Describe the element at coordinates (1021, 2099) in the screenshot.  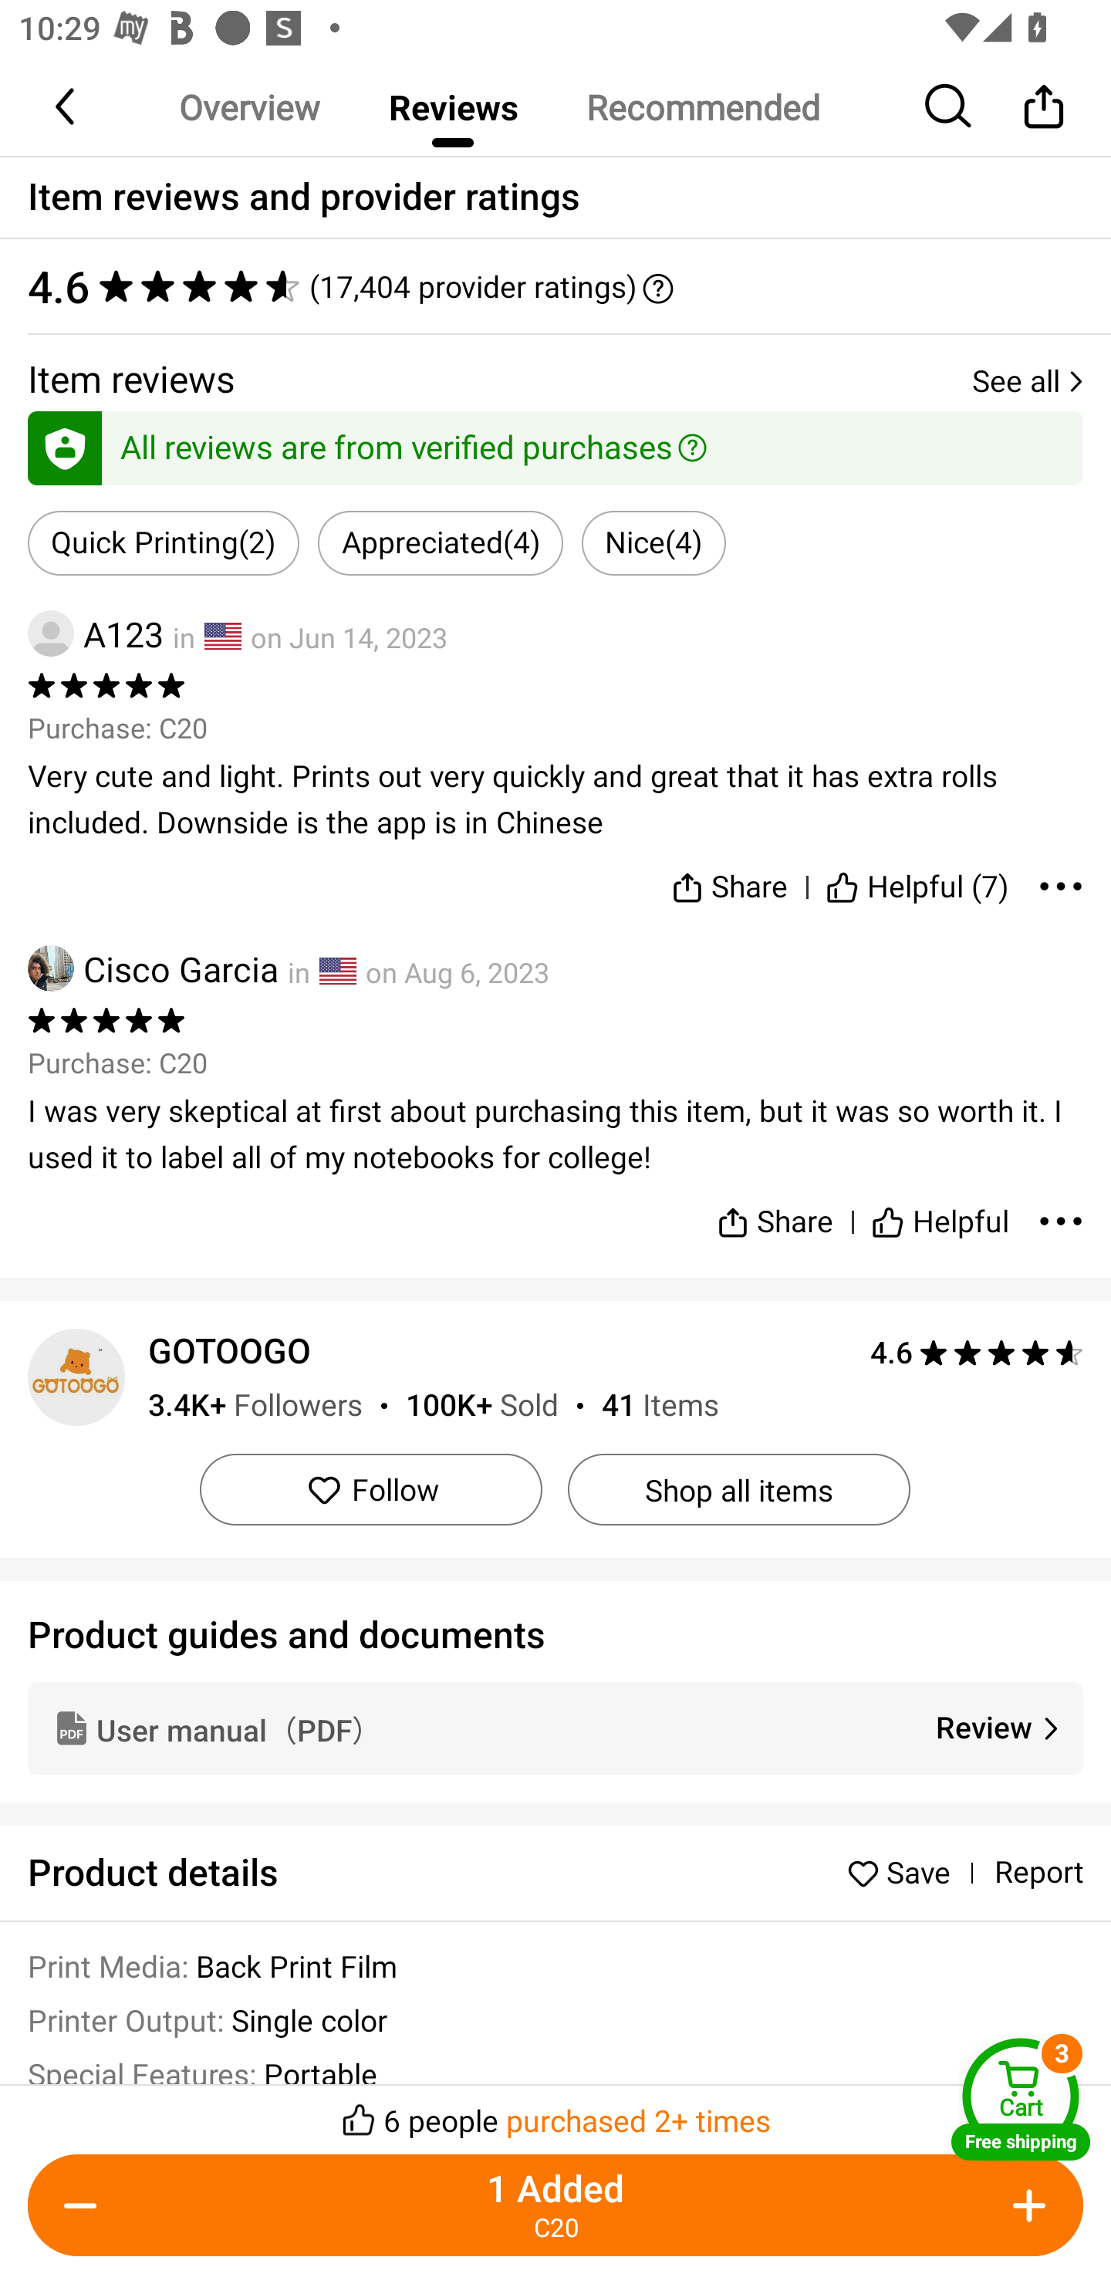
I see `Cart Free shipping Cart` at that location.